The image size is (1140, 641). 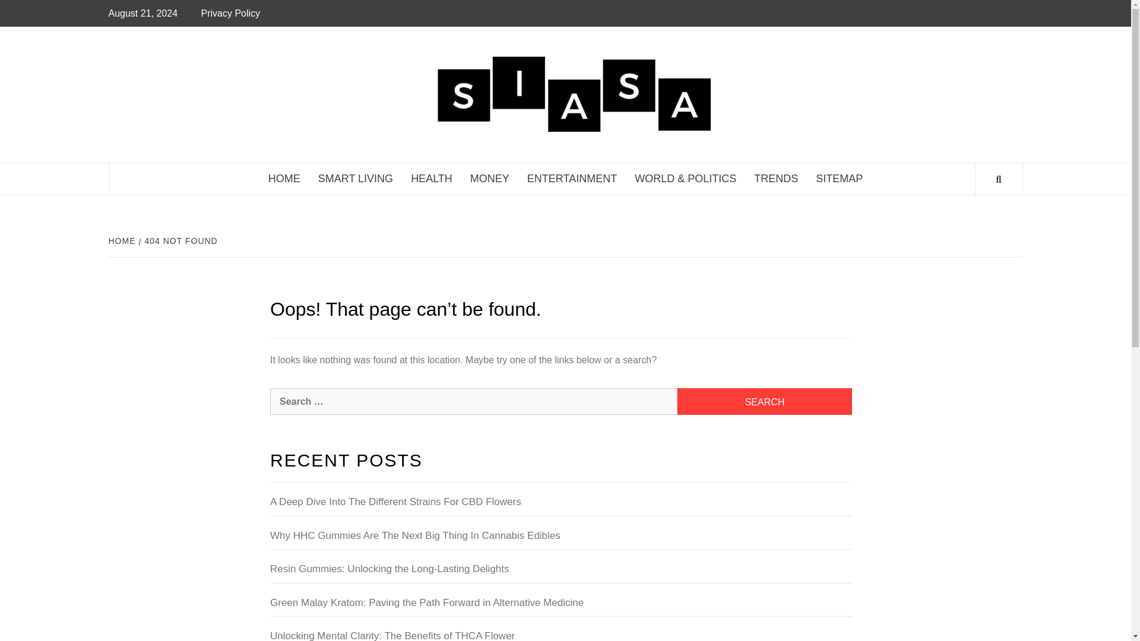 I want to click on Resin Gummies: Unlocking the Long-Lasting Delights, so click(x=560, y=572).